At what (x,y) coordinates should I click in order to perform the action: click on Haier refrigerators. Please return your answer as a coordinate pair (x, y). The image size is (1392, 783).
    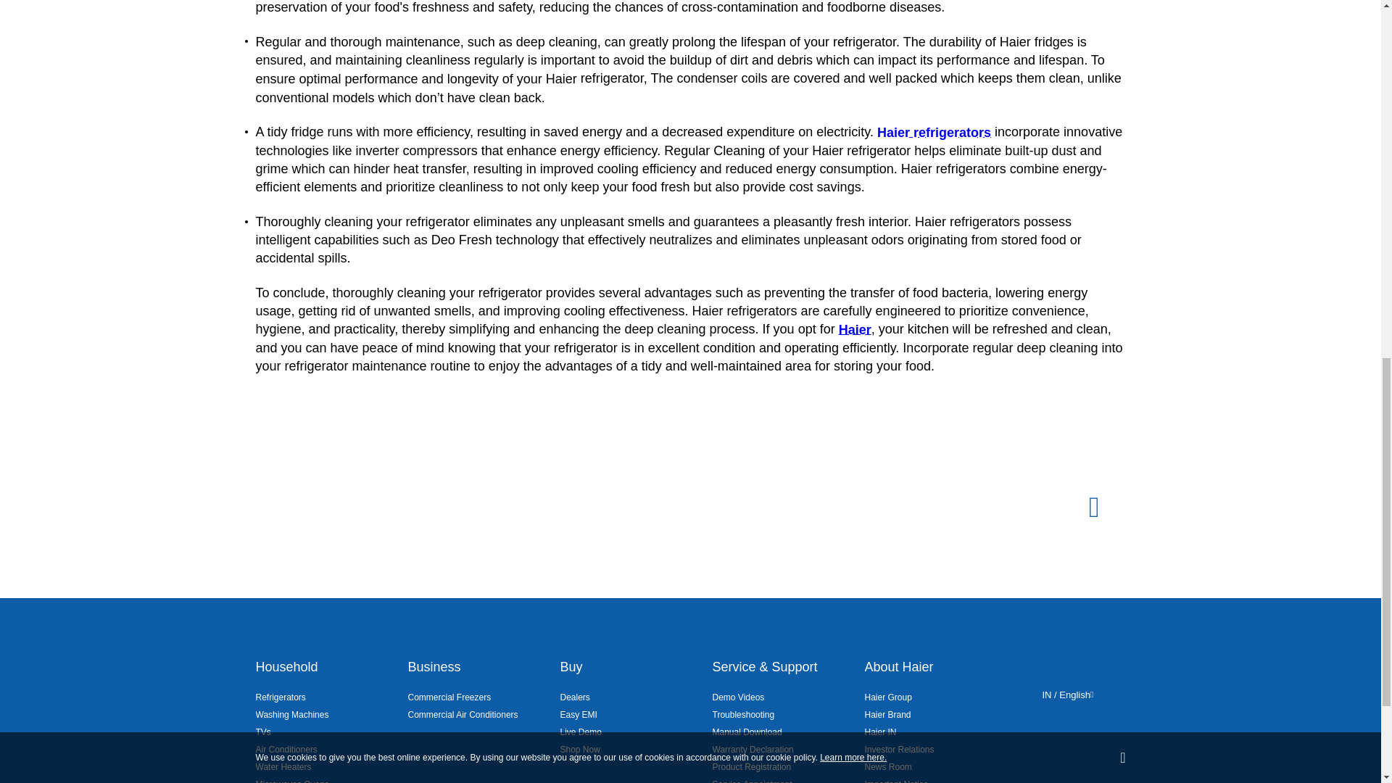
    Looking at the image, I should click on (934, 132).